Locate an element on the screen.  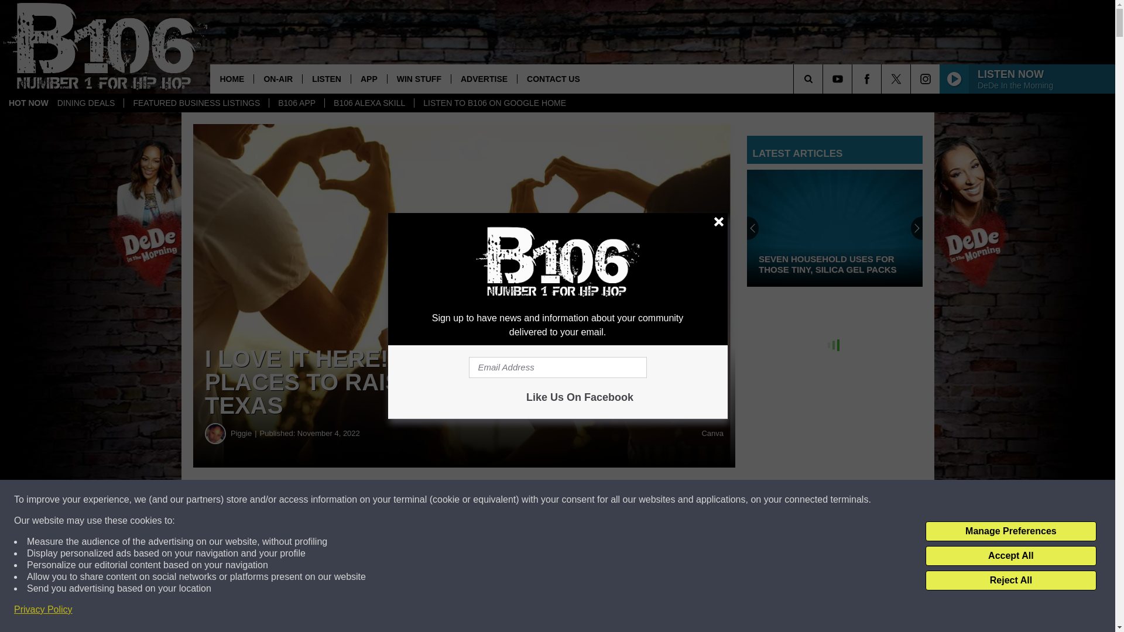
LISTEN is located at coordinates (327, 78).